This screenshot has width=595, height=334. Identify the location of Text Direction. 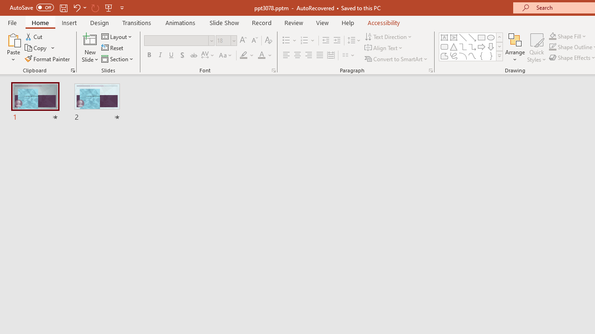
(389, 36).